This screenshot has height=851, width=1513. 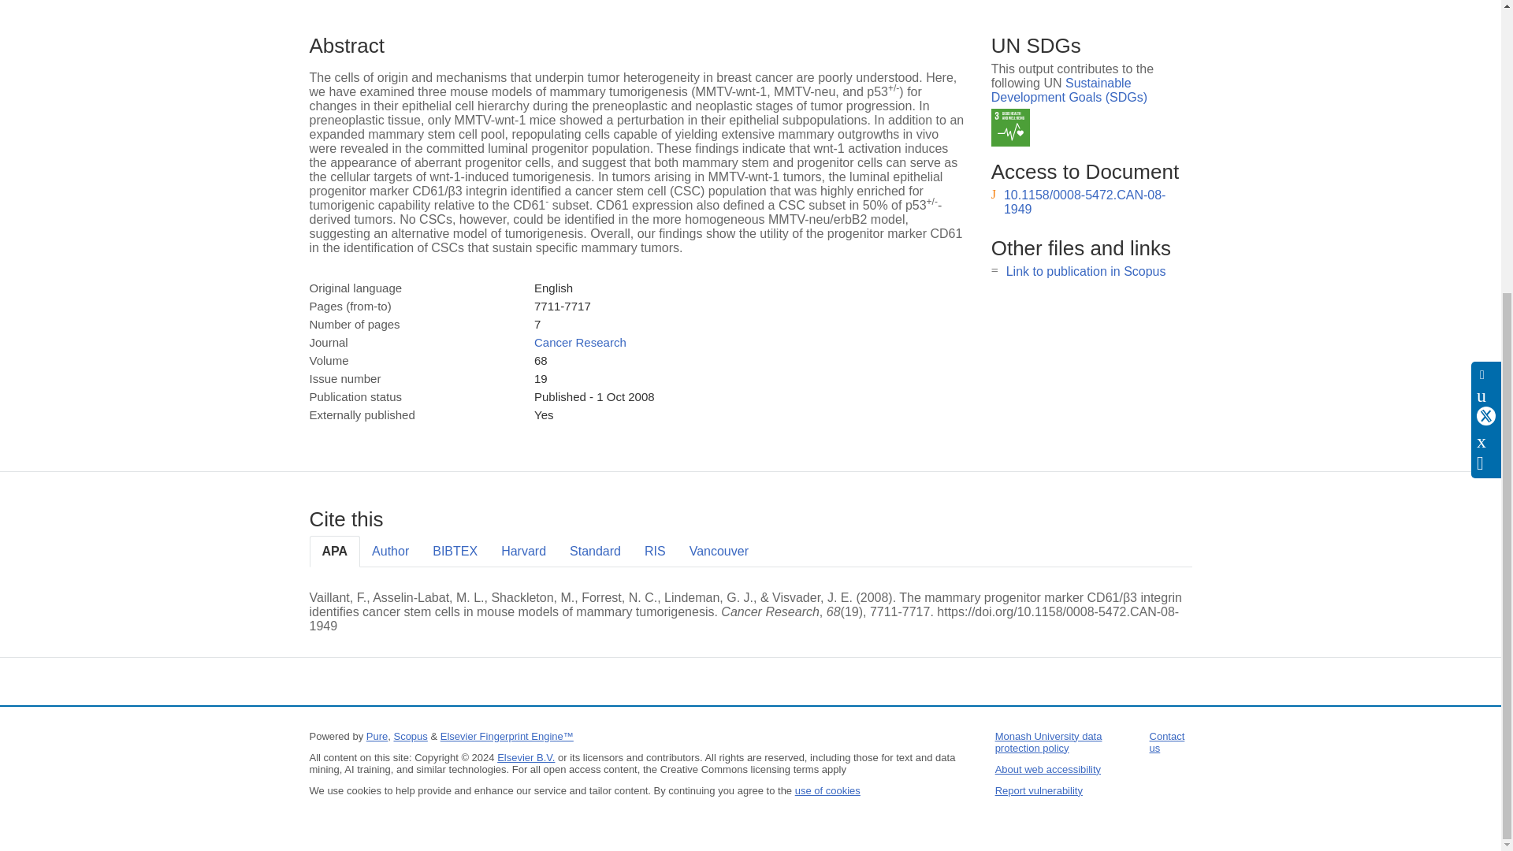 What do you see at coordinates (1039, 790) in the screenshot?
I see `Report vulnerability` at bounding box center [1039, 790].